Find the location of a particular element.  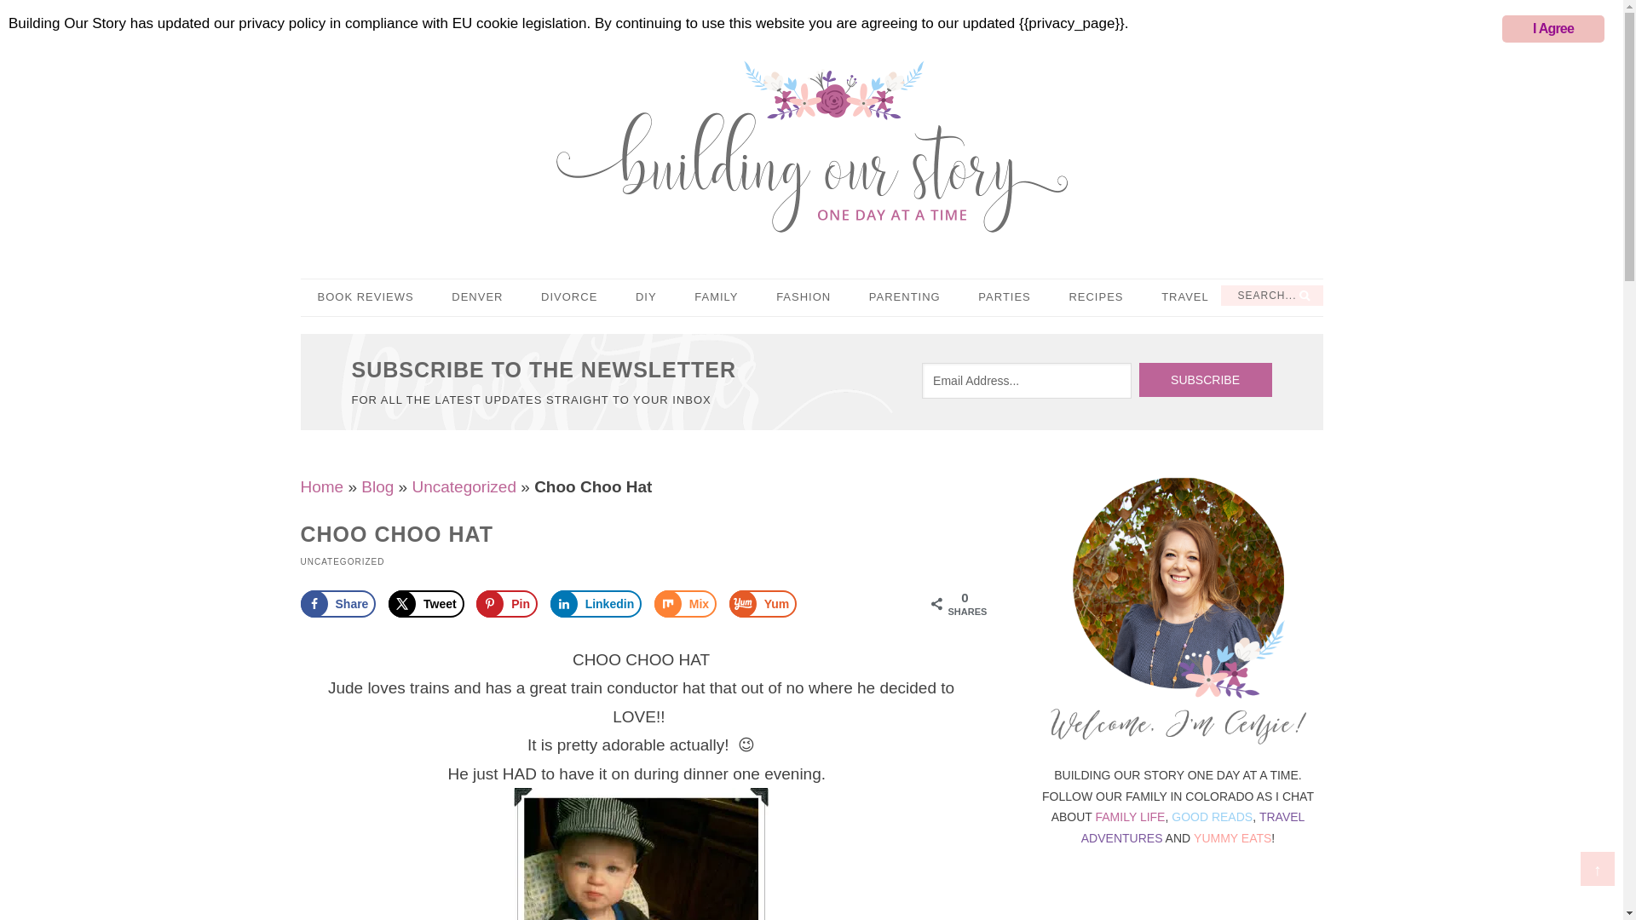

BUILDING OUR STORY is located at coordinates (811, 147).